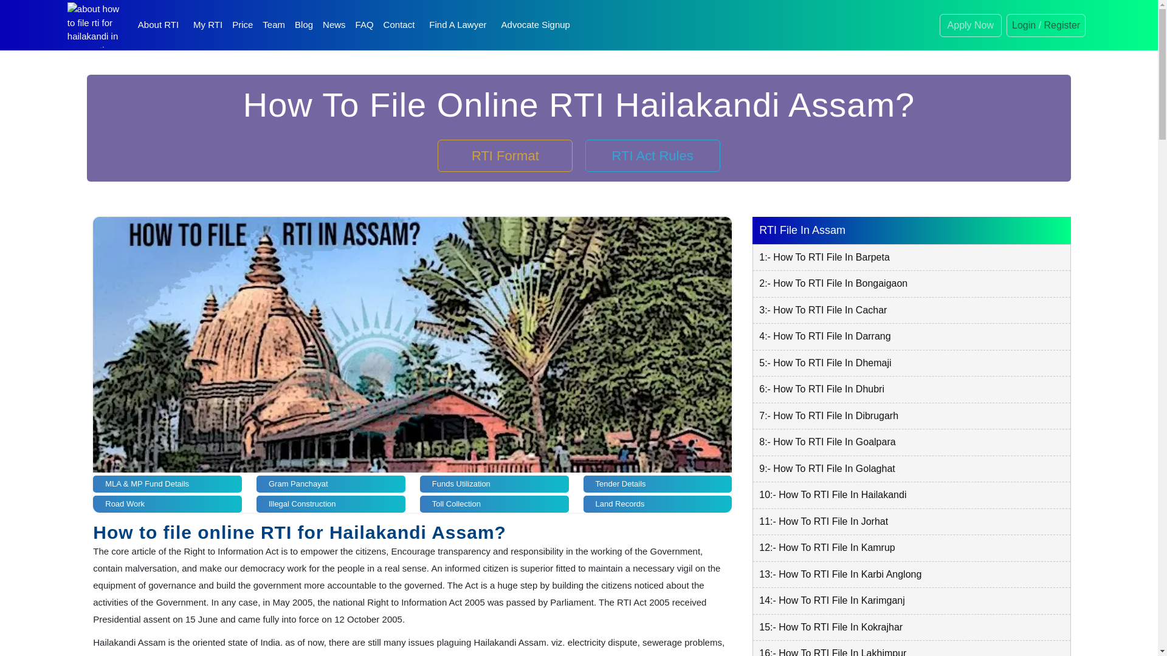  Describe the element at coordinates (658, 484) in the screenshot. I see `Tender Details` at that location.